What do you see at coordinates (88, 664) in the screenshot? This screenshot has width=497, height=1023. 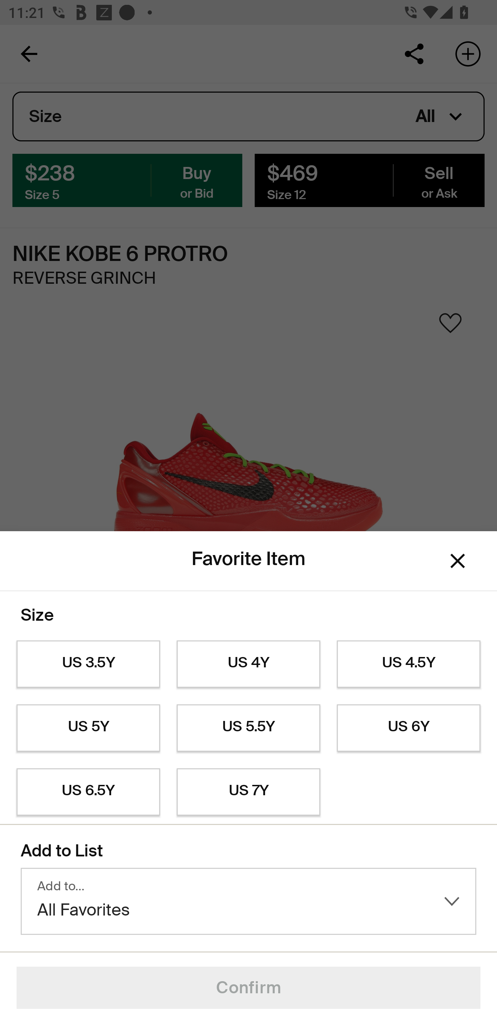 I see `US 3.5Y` at bounding box center [88, 664].